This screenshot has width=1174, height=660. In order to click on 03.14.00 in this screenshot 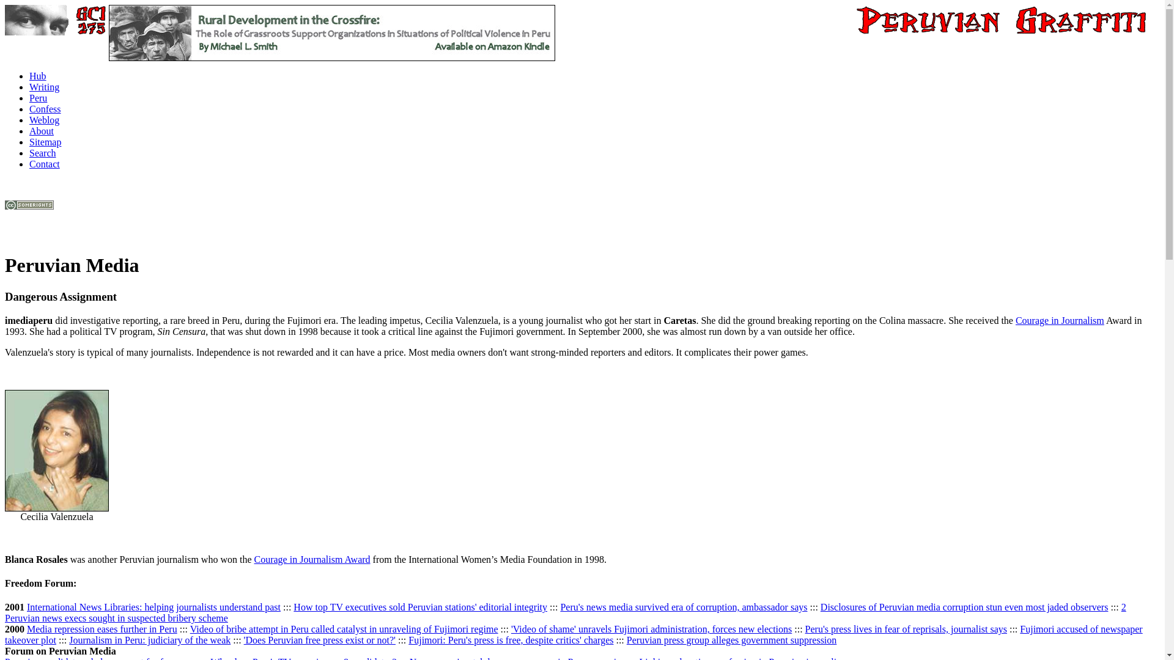, I will do `click(574, 634)`.